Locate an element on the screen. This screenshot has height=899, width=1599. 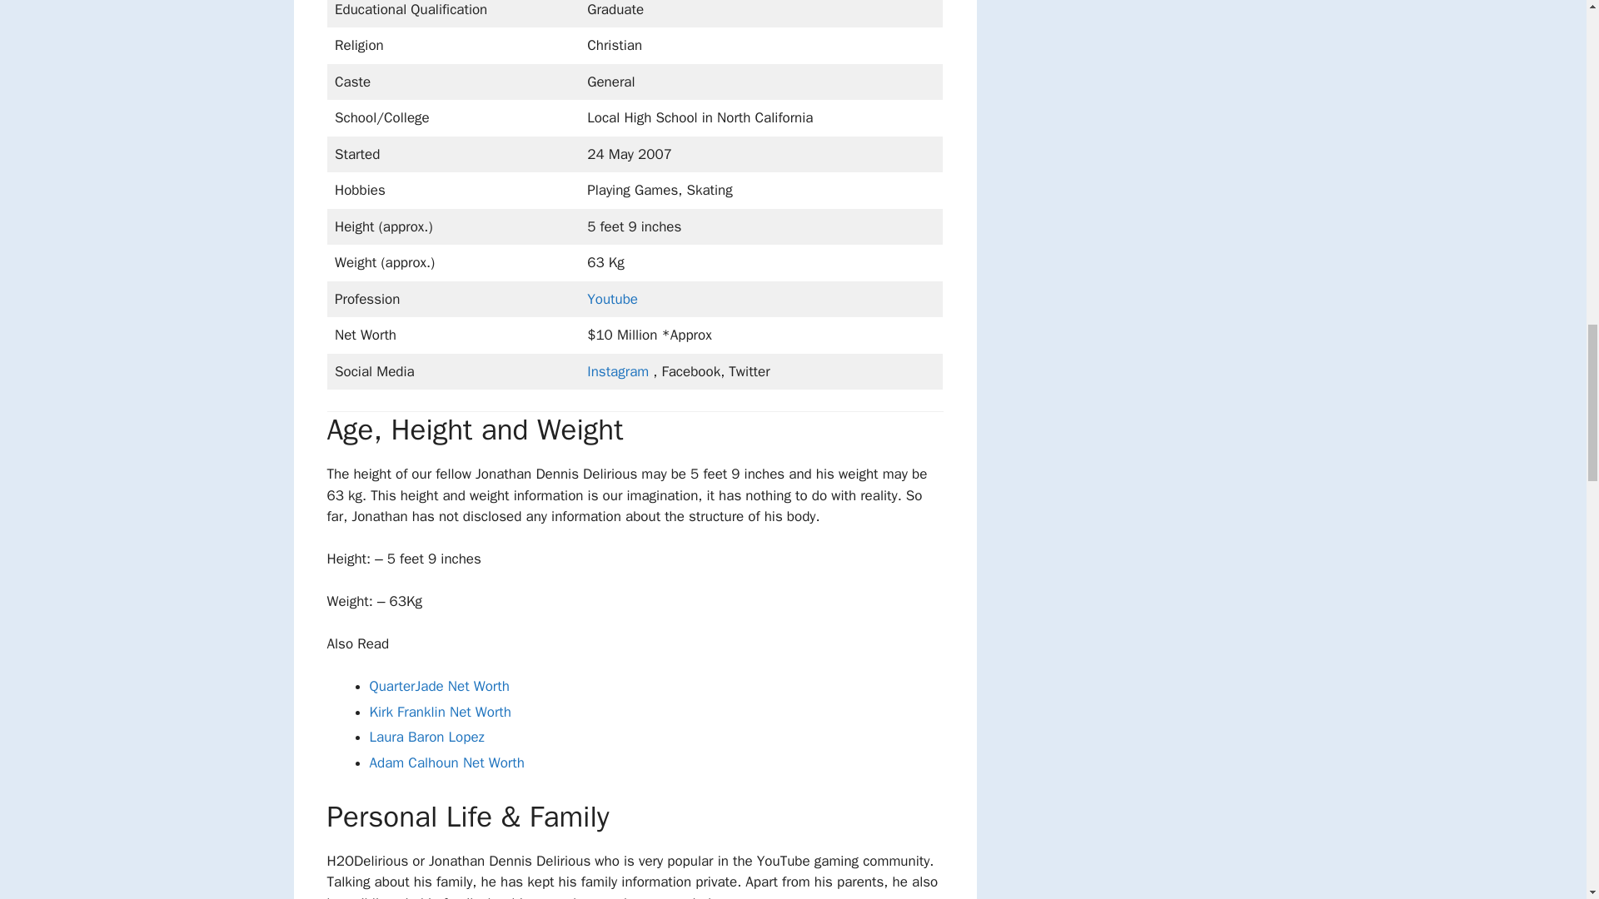
Instagram is located at coordinates (618, 371).